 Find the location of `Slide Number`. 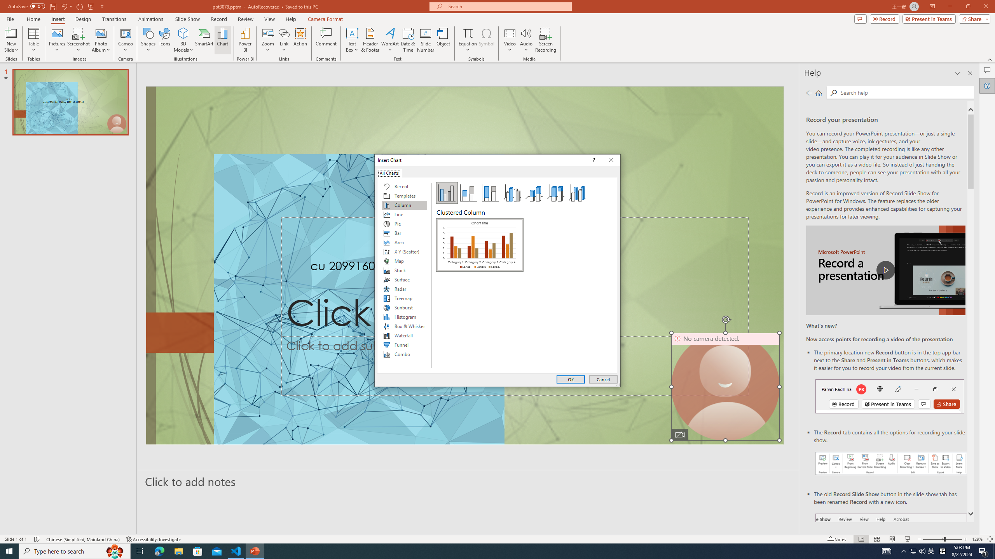

Slide Number is located at coordinates (426, 40).